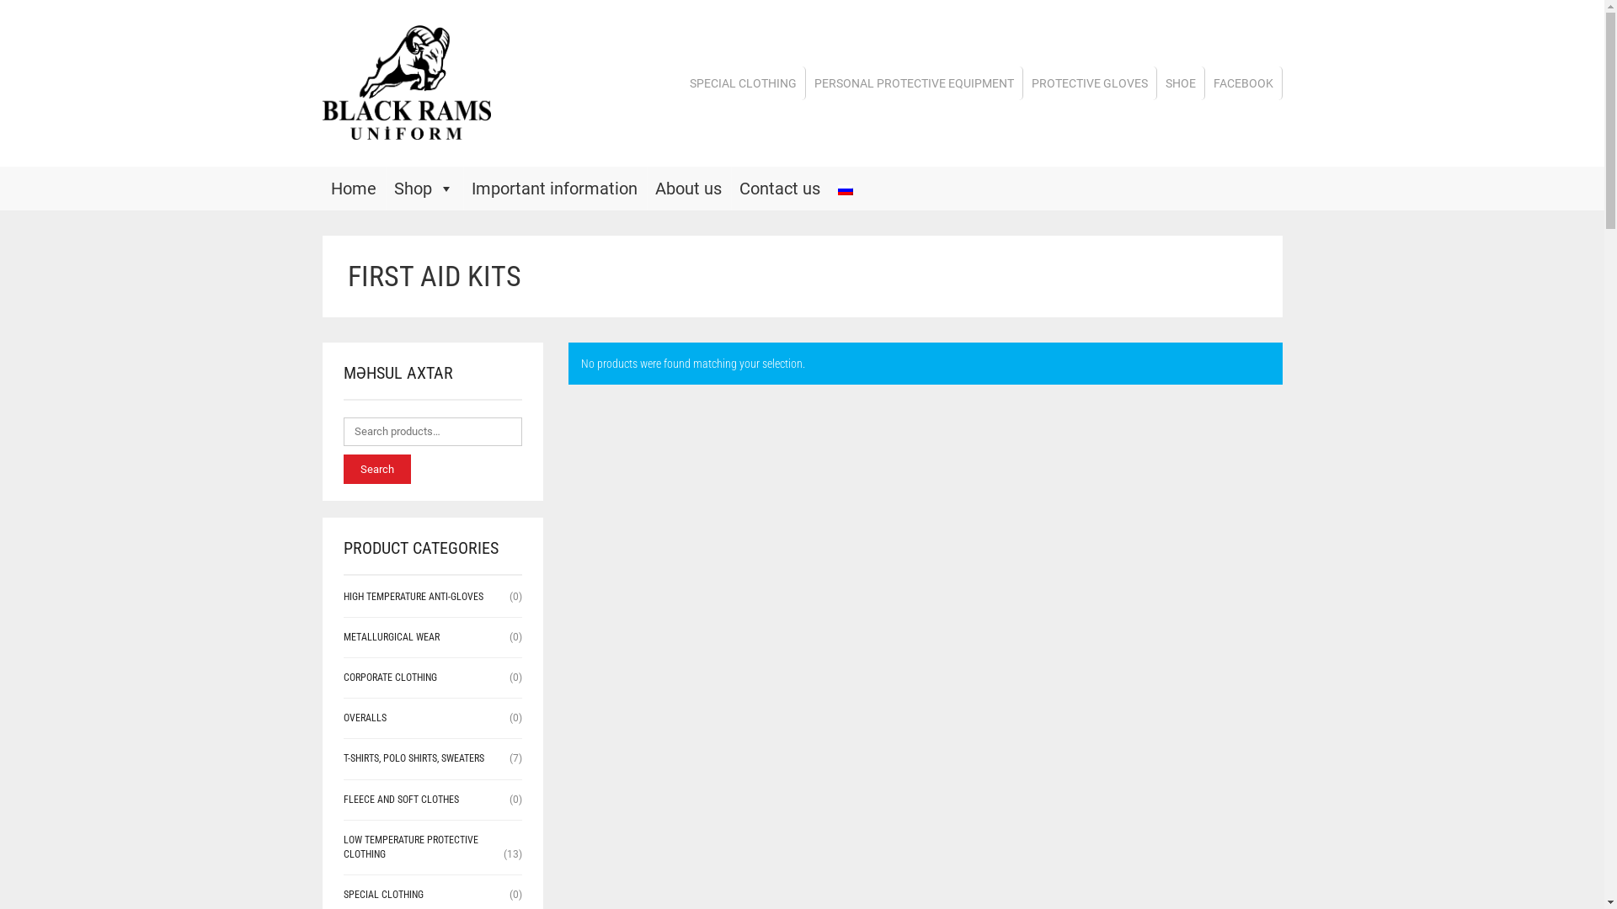  I want to click on CORPORATE CLOTHING, so click(391, 678).